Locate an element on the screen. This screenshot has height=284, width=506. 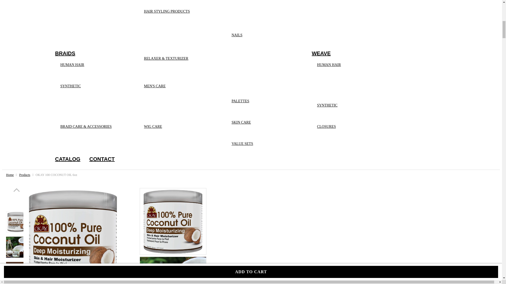
BRAID ACCESSORIES is located at coordinates (91, 144).